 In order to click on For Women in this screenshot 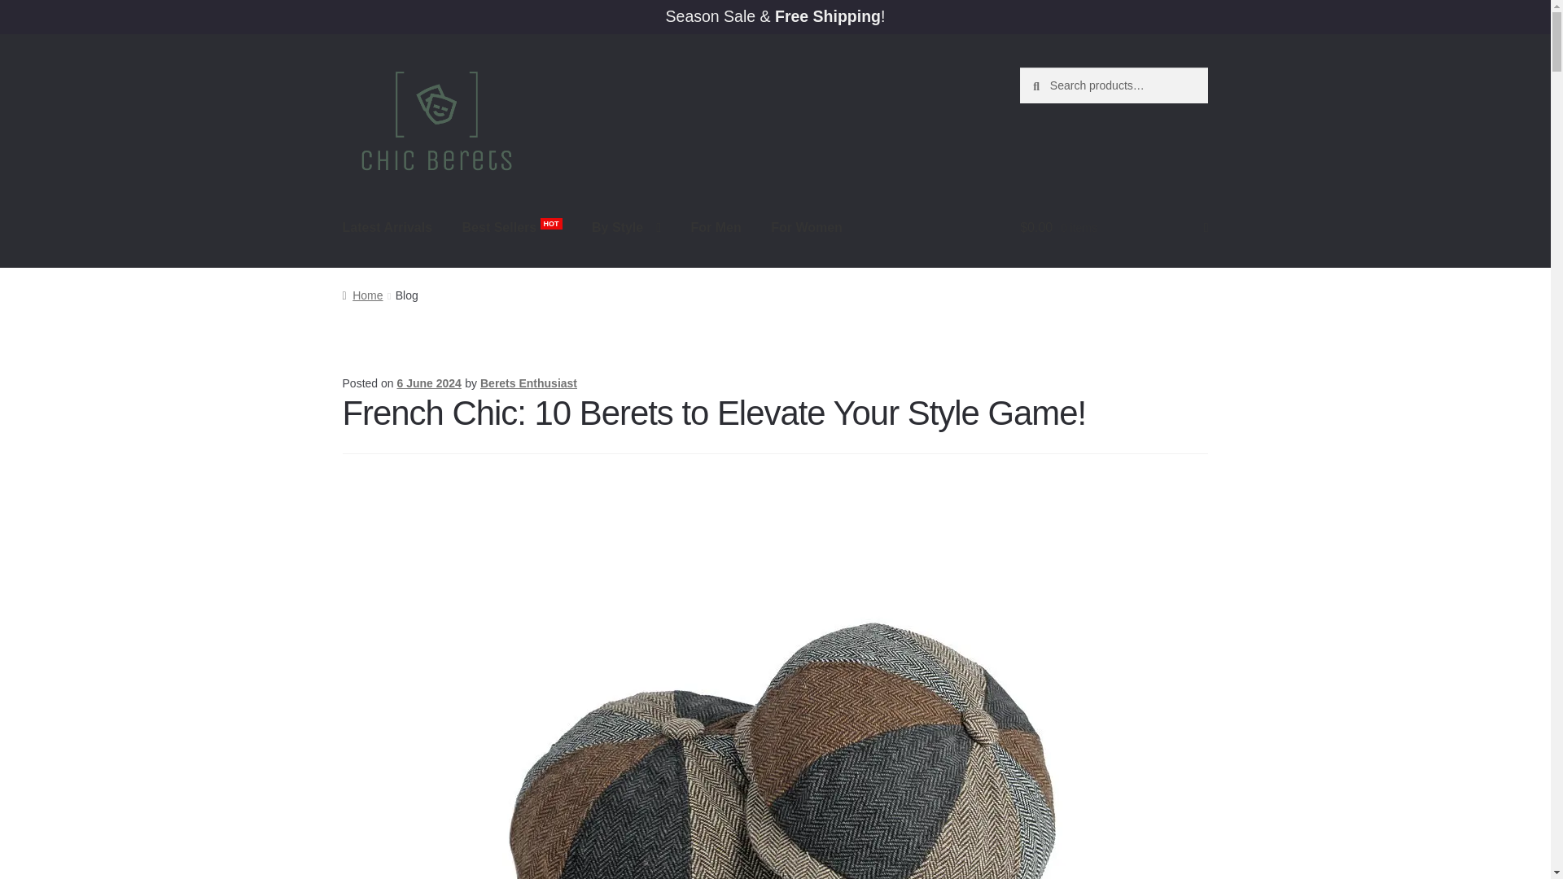, I will do `click(806, 227)`.